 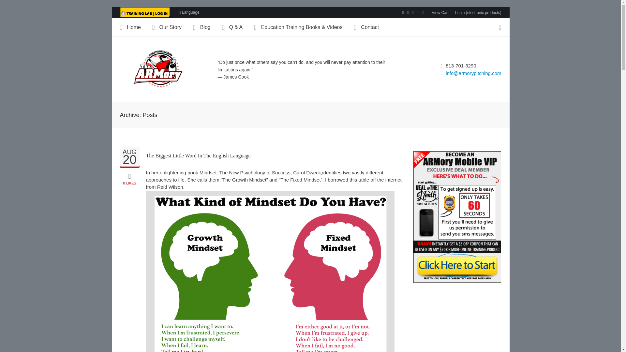 I want to click on Home, so click(x=130, y=158).